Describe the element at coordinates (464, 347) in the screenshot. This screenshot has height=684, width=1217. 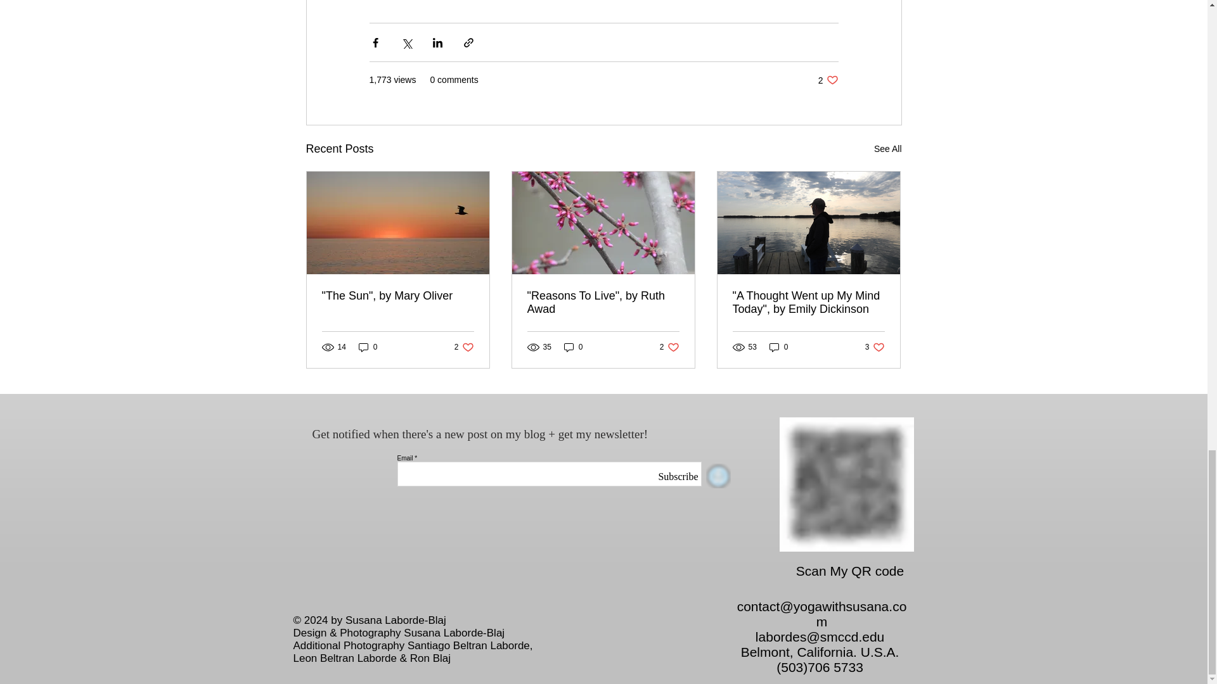
I see `Subscribe` at that location.